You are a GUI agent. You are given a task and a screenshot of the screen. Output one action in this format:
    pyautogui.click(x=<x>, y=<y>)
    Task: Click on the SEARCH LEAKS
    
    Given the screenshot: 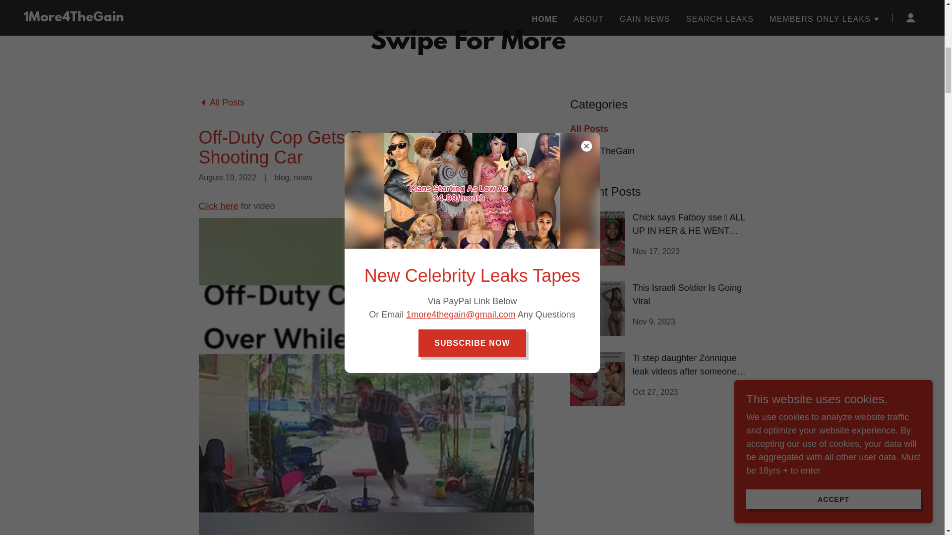 What is the action you would take?
    pyautogui.click(x=720, y=491)
    